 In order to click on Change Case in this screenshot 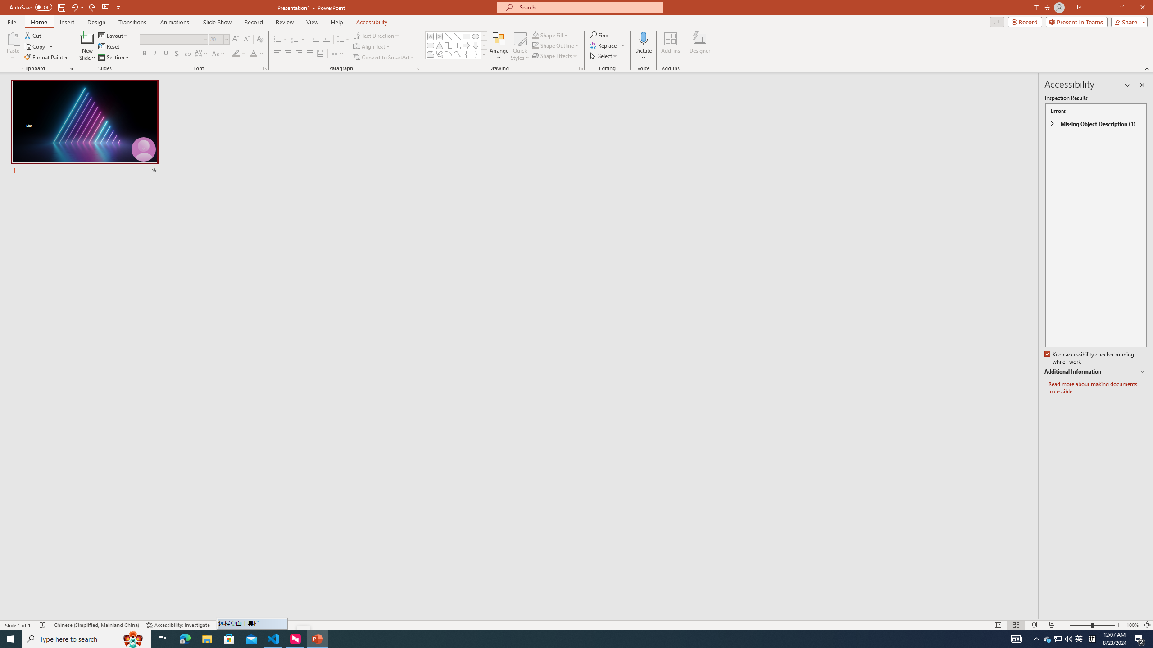, I will do `click(219, 54)`.